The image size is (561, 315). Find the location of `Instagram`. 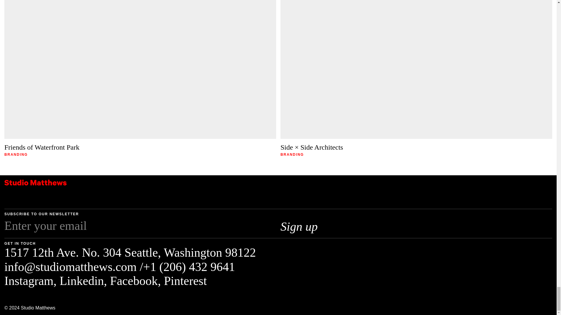

Instagram is located at coordinates (29, 281).